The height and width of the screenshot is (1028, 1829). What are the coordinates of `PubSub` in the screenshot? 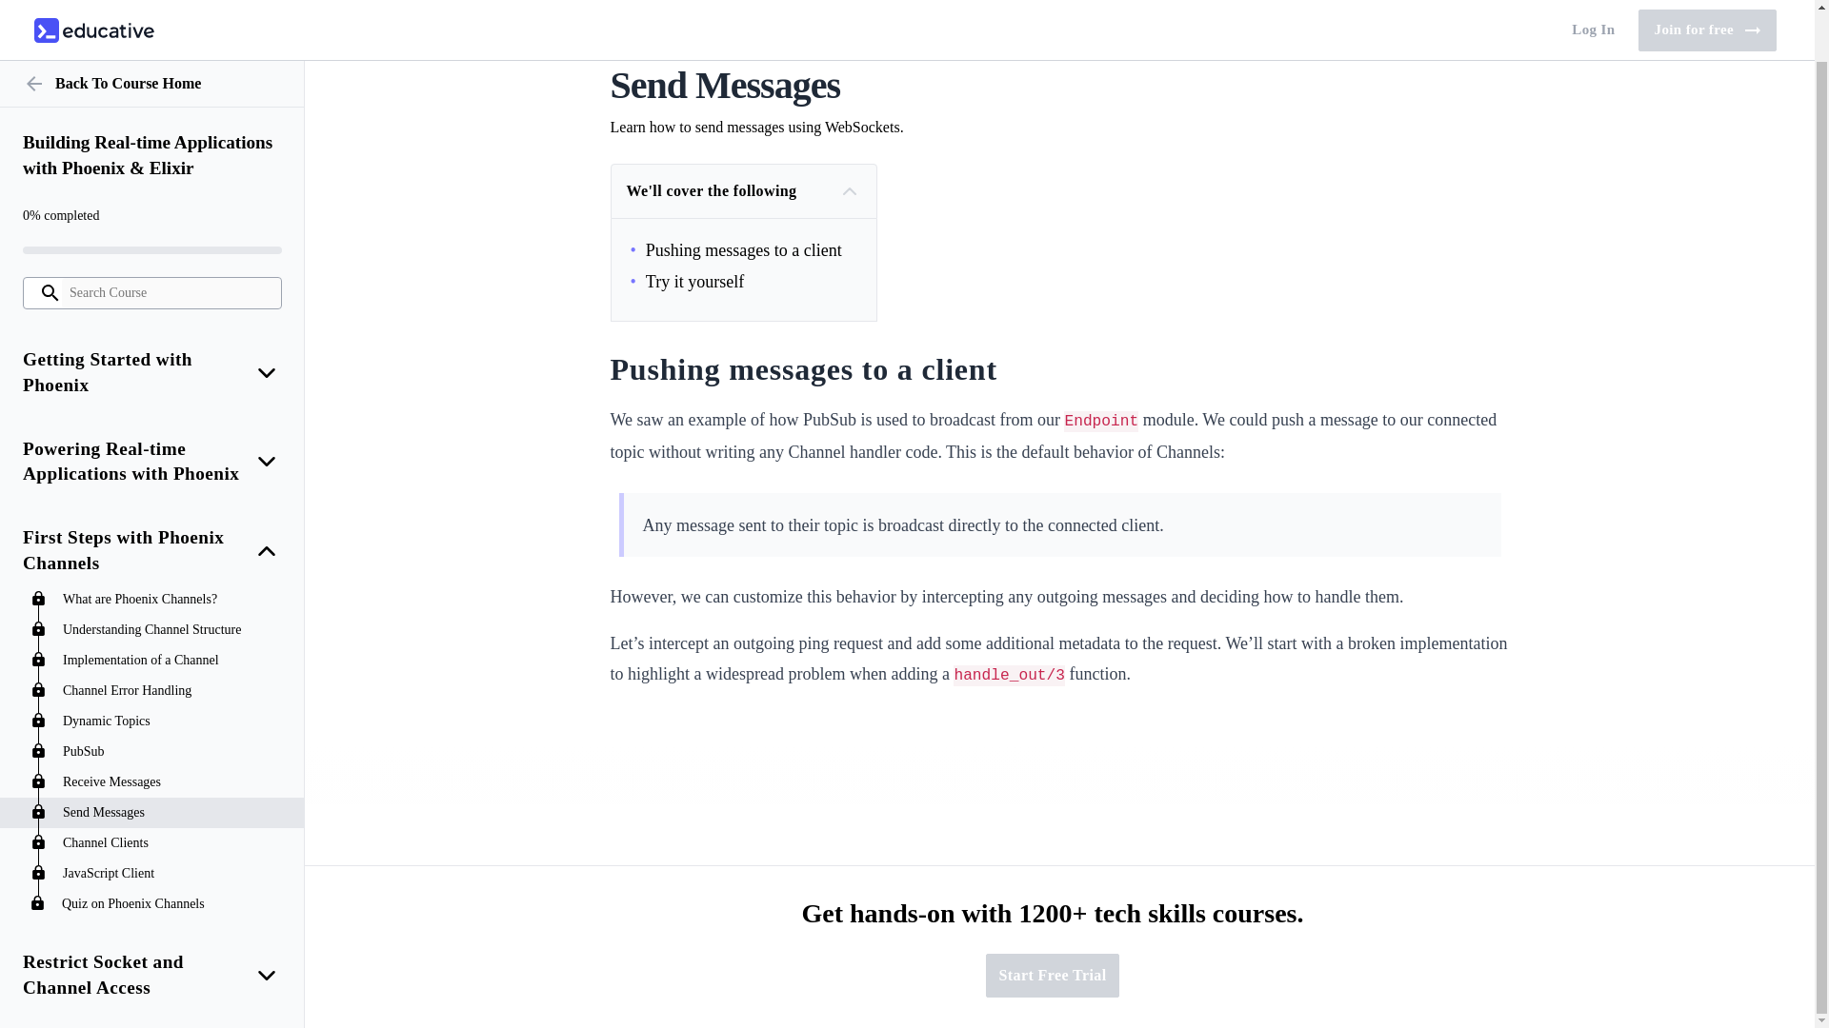 It's located at (173, 701).